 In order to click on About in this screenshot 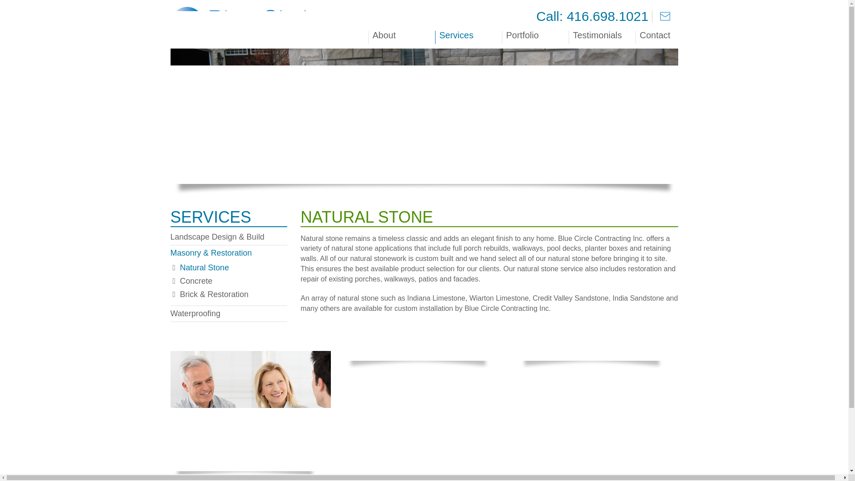, I will do `click(403, 35)`.